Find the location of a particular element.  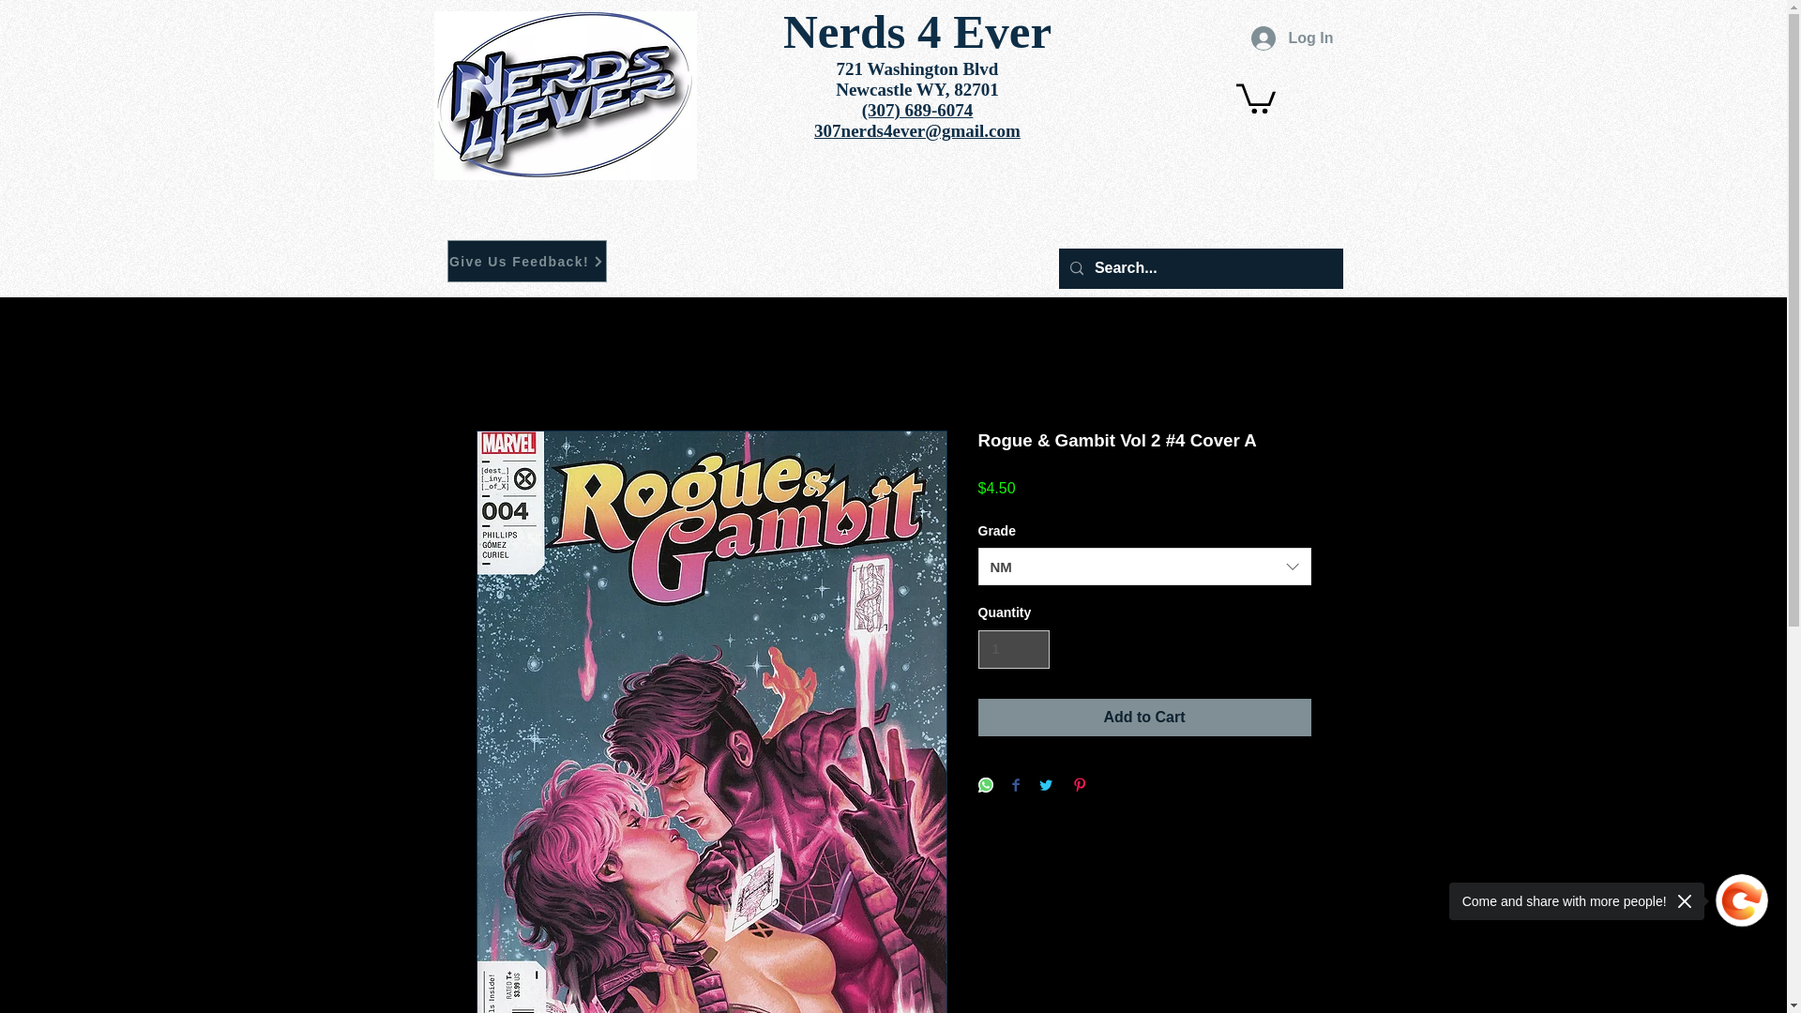

Add to Cart is located at coordinates (1144, 718).